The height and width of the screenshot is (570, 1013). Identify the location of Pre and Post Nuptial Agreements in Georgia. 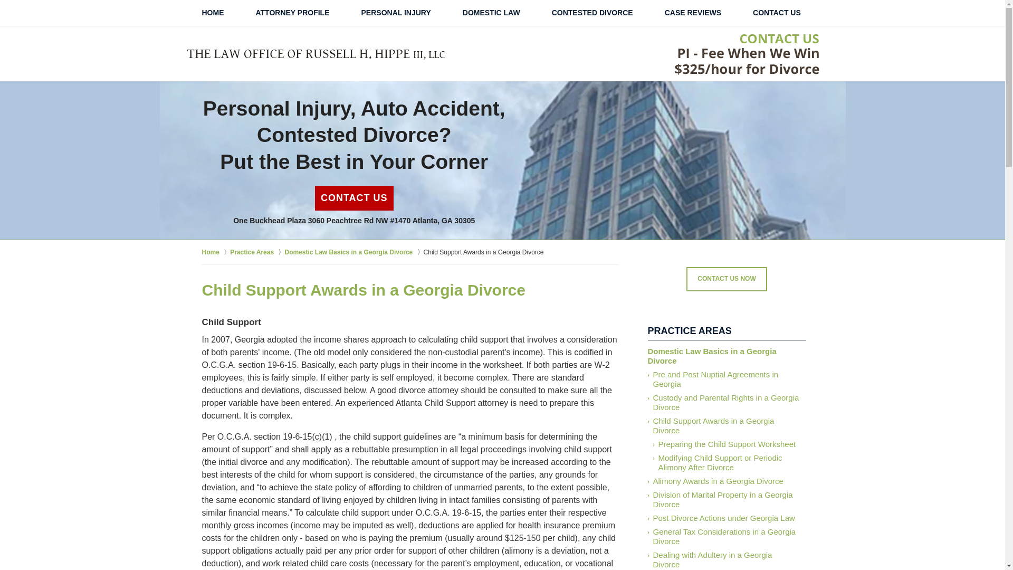
(726, 379).